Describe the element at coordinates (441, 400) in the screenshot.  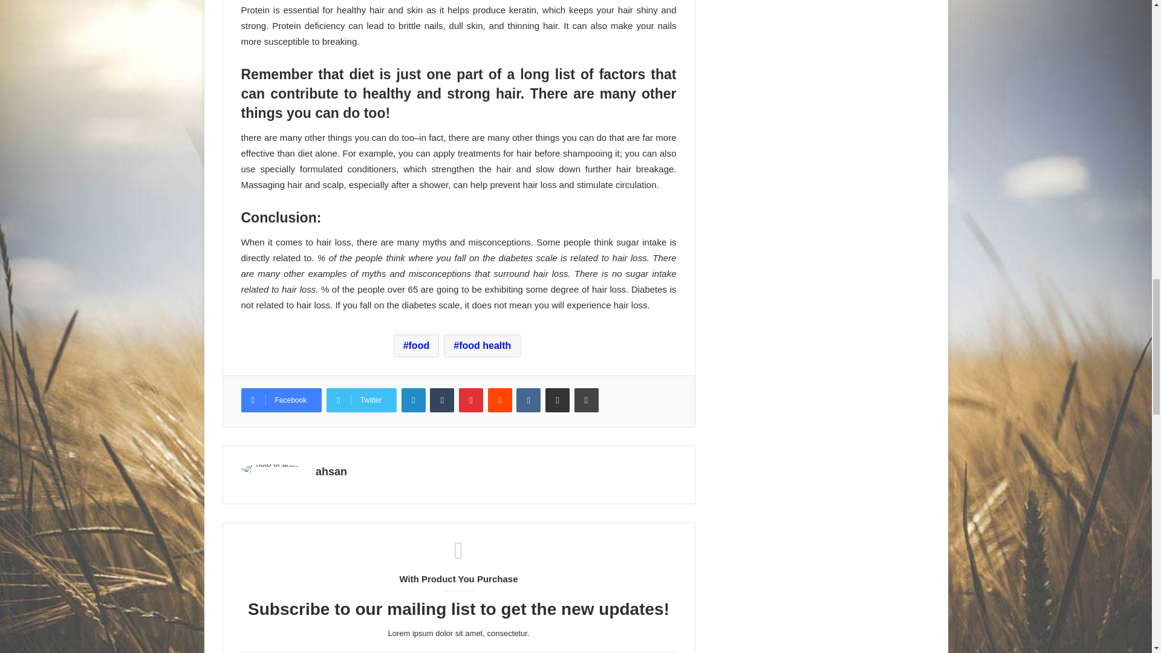
I see `Tumblr` at that location.